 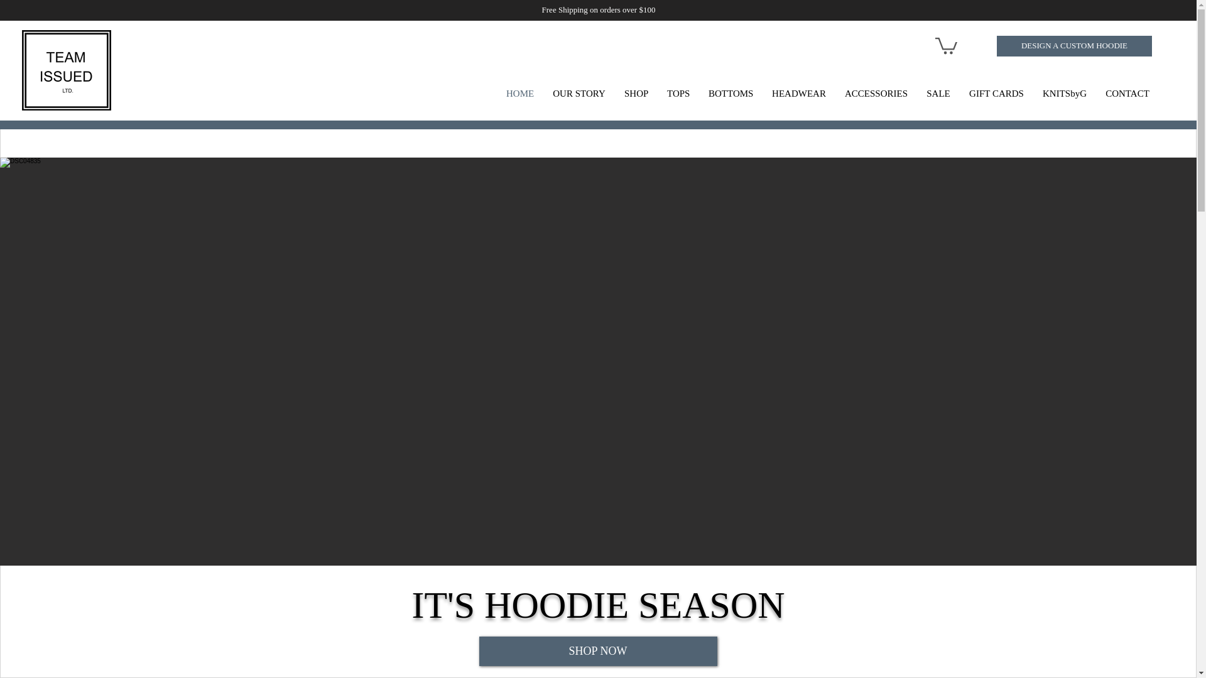 I want to click on GIFT CARDS, so click(x=996, y=93).